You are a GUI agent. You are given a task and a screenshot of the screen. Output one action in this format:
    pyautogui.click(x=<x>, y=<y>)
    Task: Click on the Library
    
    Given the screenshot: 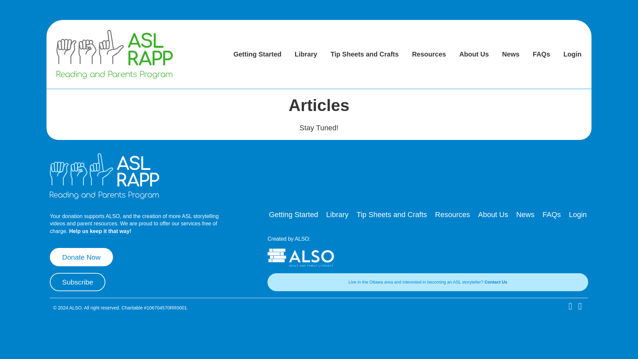 What is the action you would take?
    pyautogui.click(x=306, y=54)
    